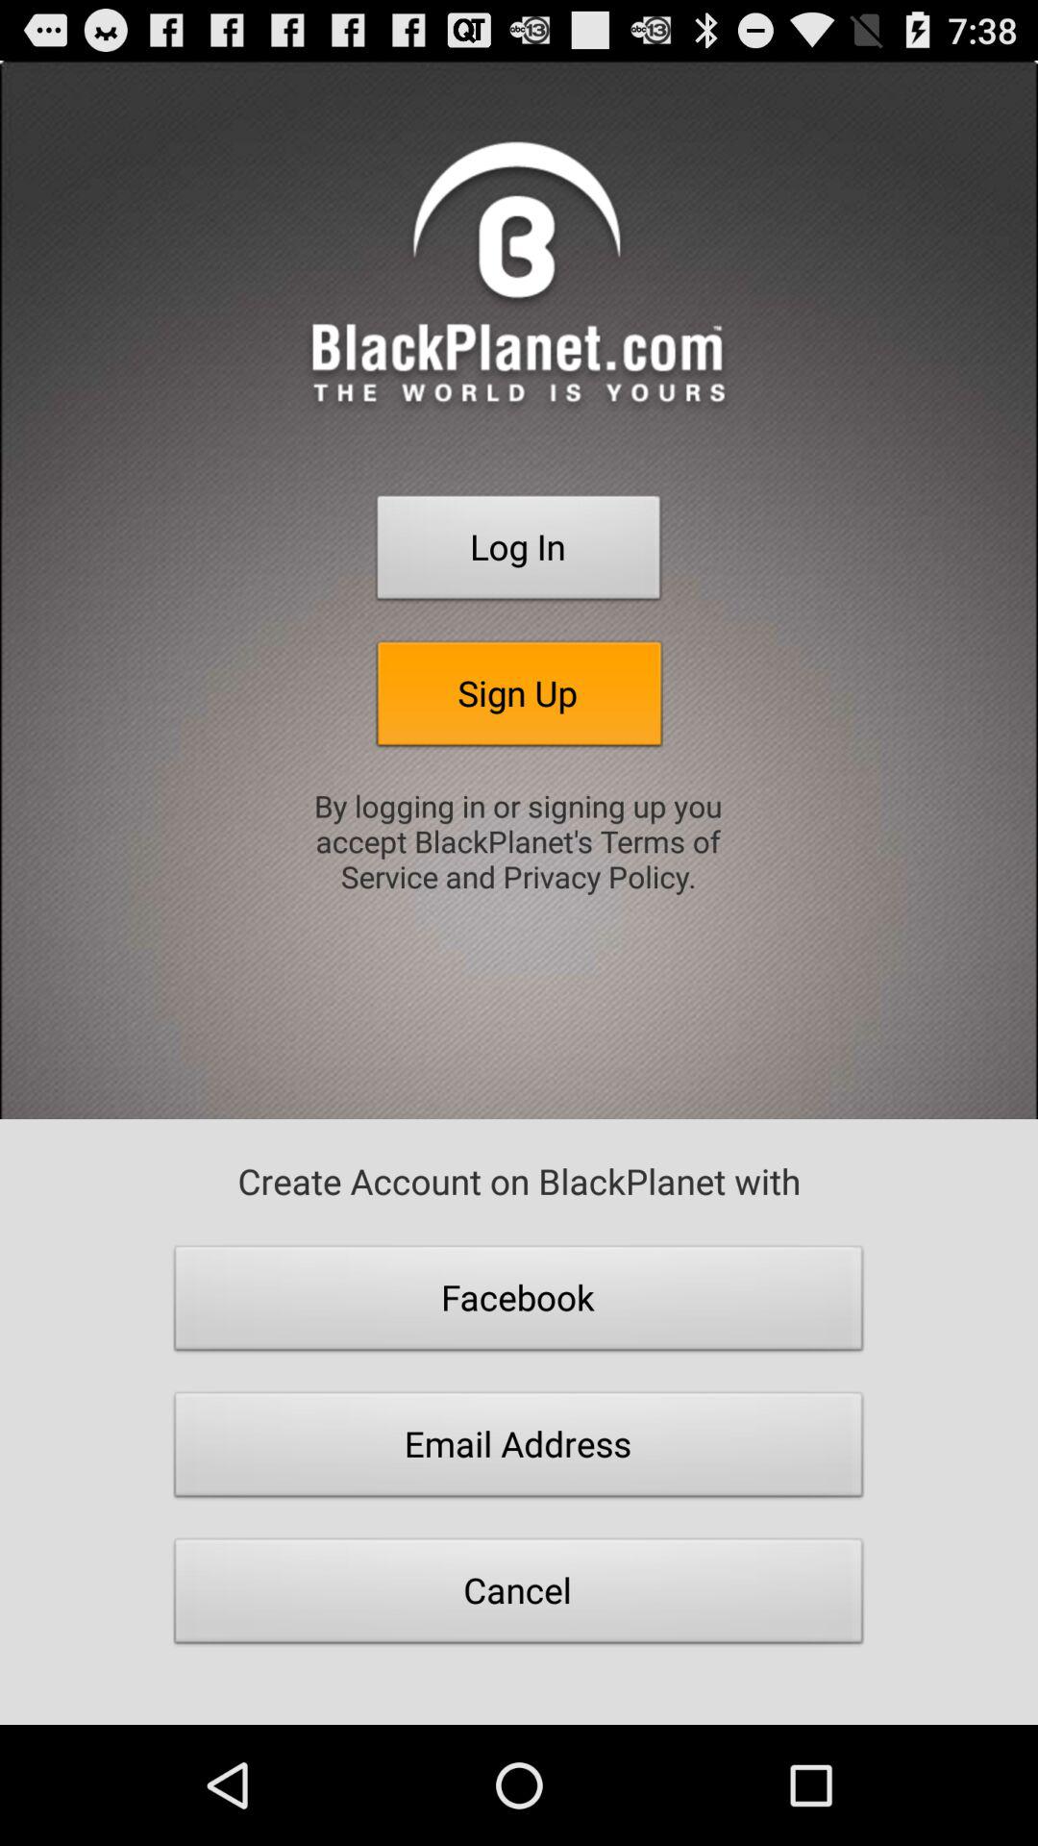  Describe the element at coordinates (519, 553) in the screenshot. I see `swipe until log in icon` at that location.